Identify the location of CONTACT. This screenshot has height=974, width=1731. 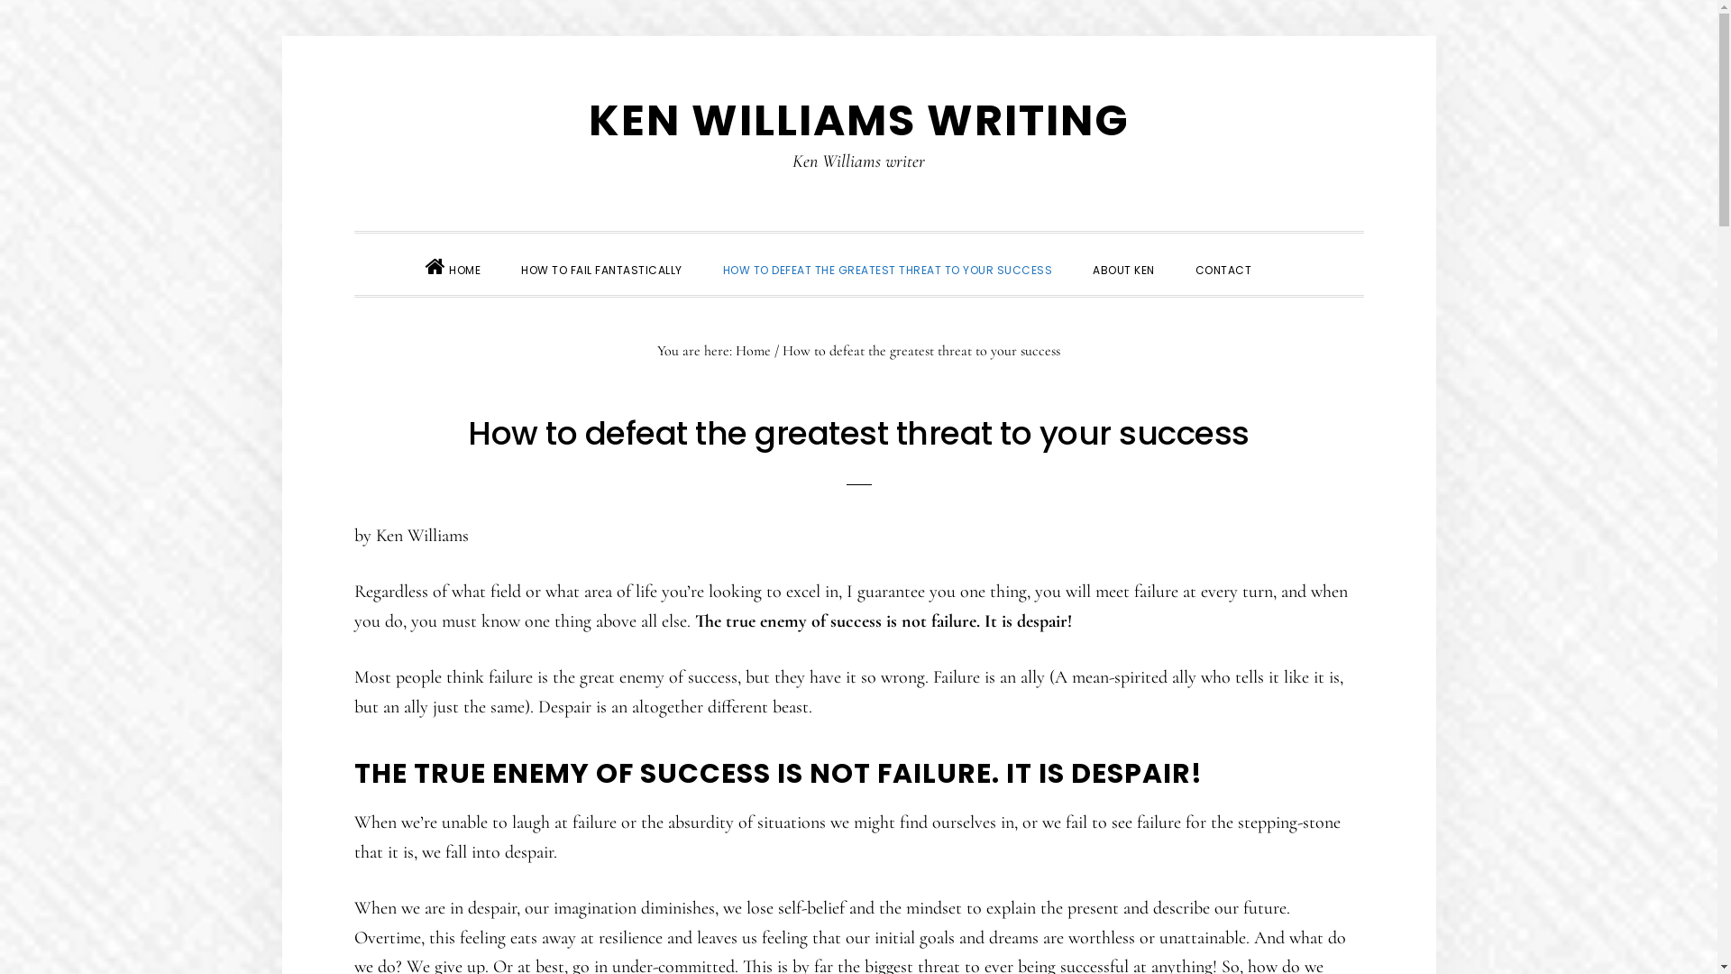
(1224, 269).